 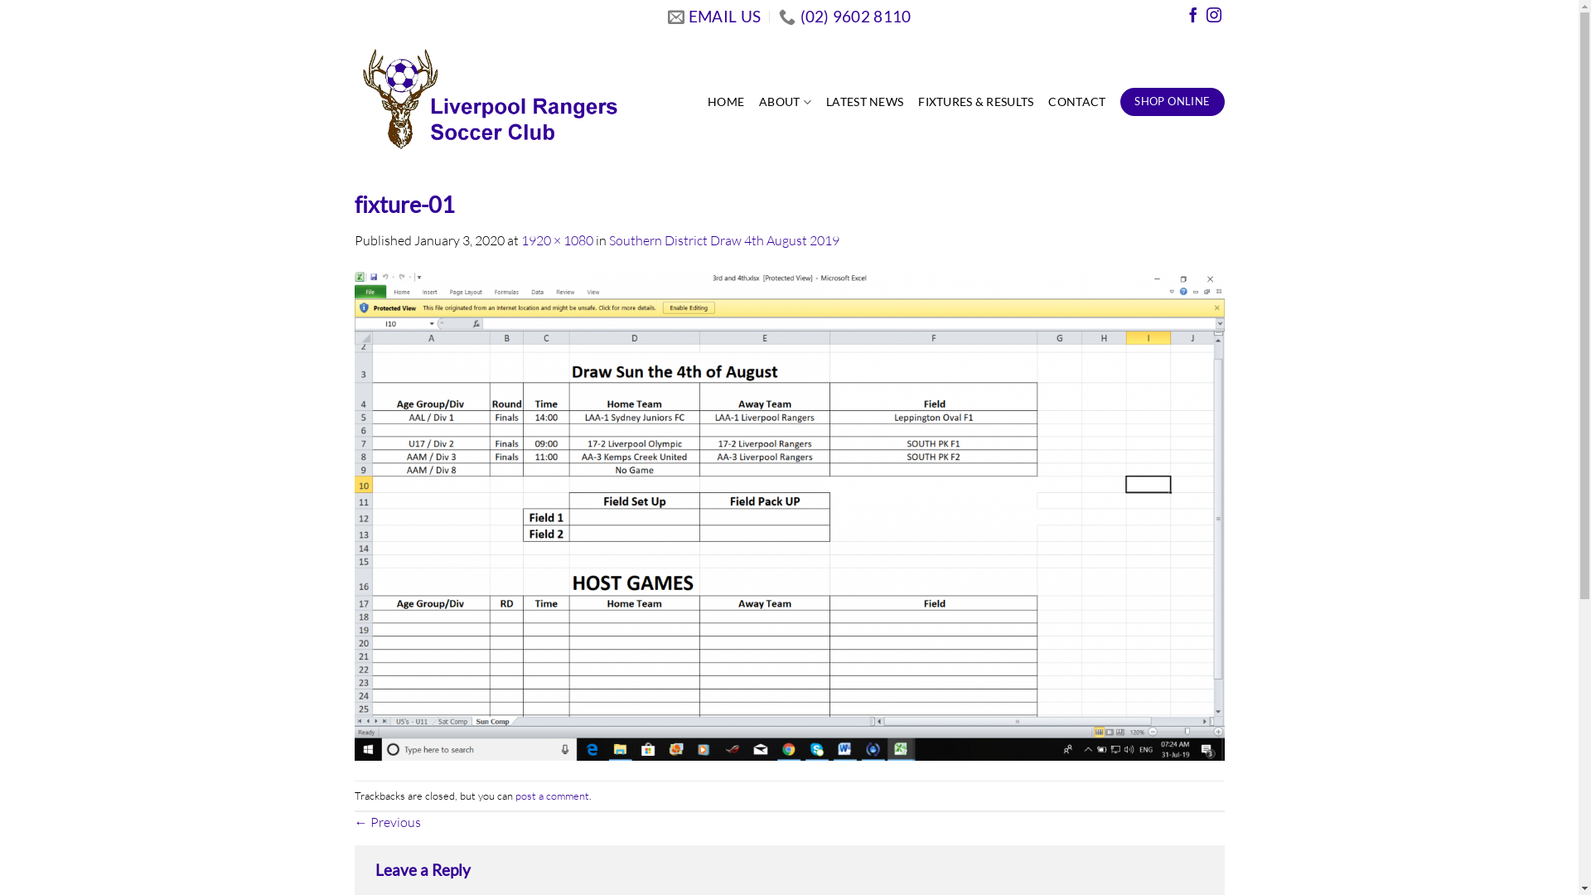 What do you see at coordinates (552, 796) in the screenshot?
I see `post a comment` at bounding box center [552, 796].